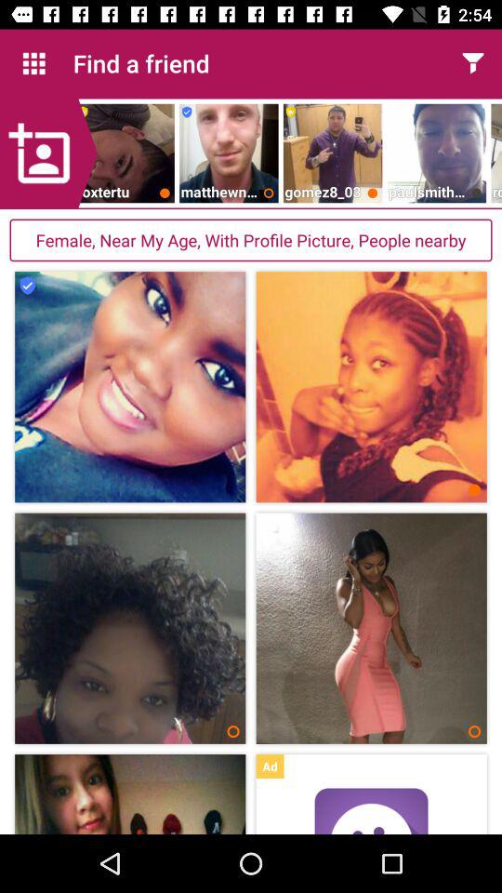 This screenshot has width=502, height=893. What do you see at coordinates (33, 63) in the screenshot?
I see `select icon to the left of the find a friend icon` at bounding box center [33, 63].